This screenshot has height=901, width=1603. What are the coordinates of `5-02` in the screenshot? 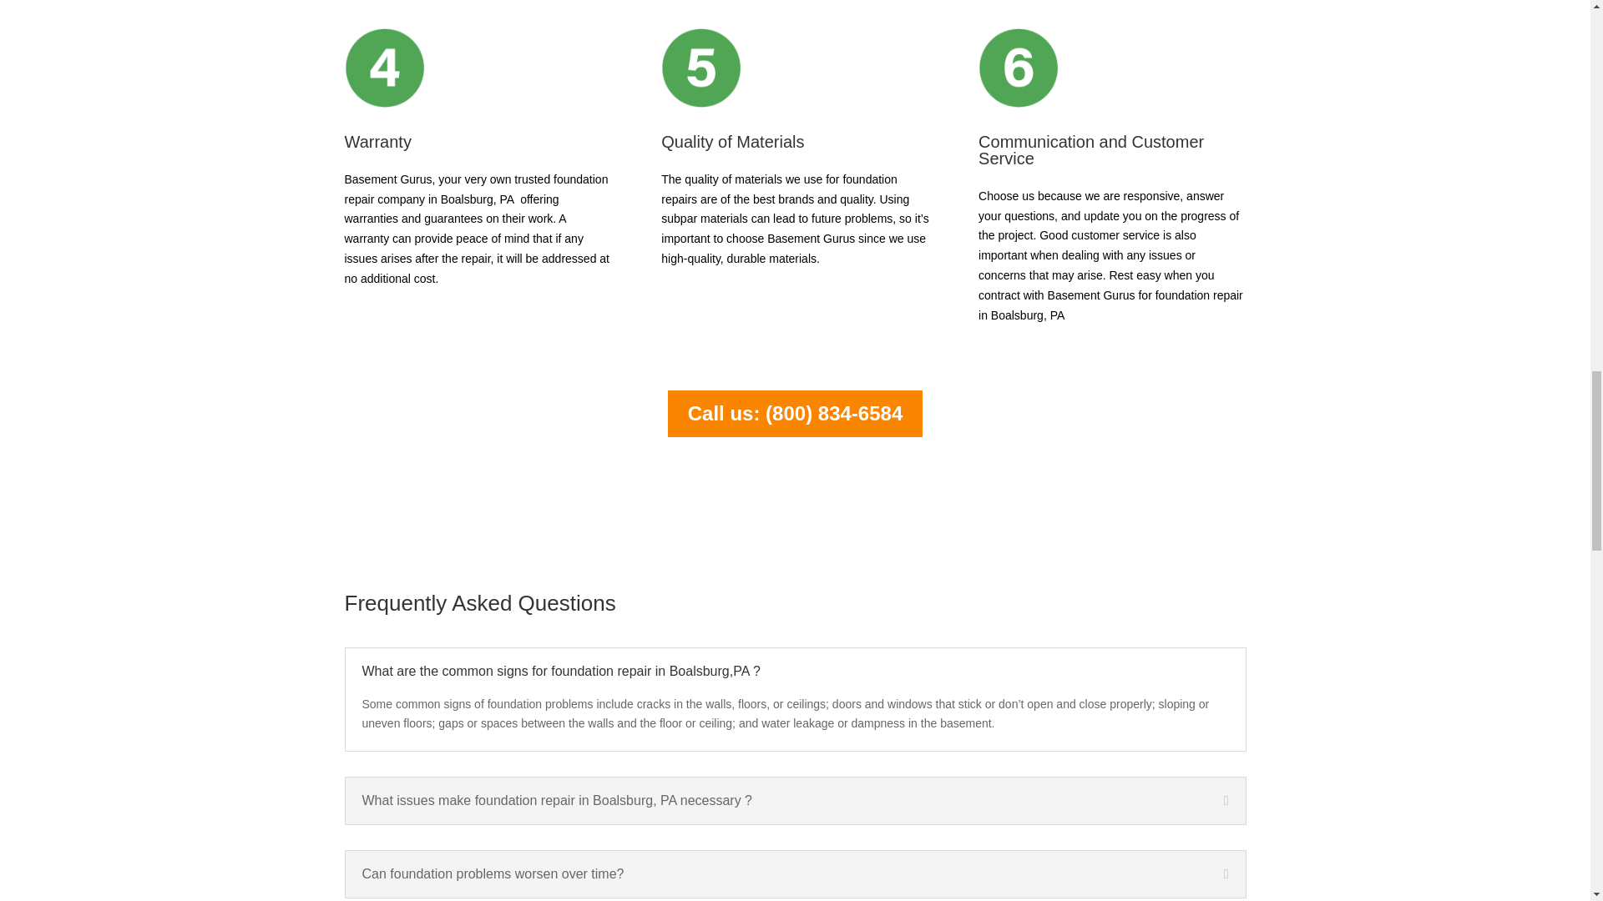 It's located at (700, 68).